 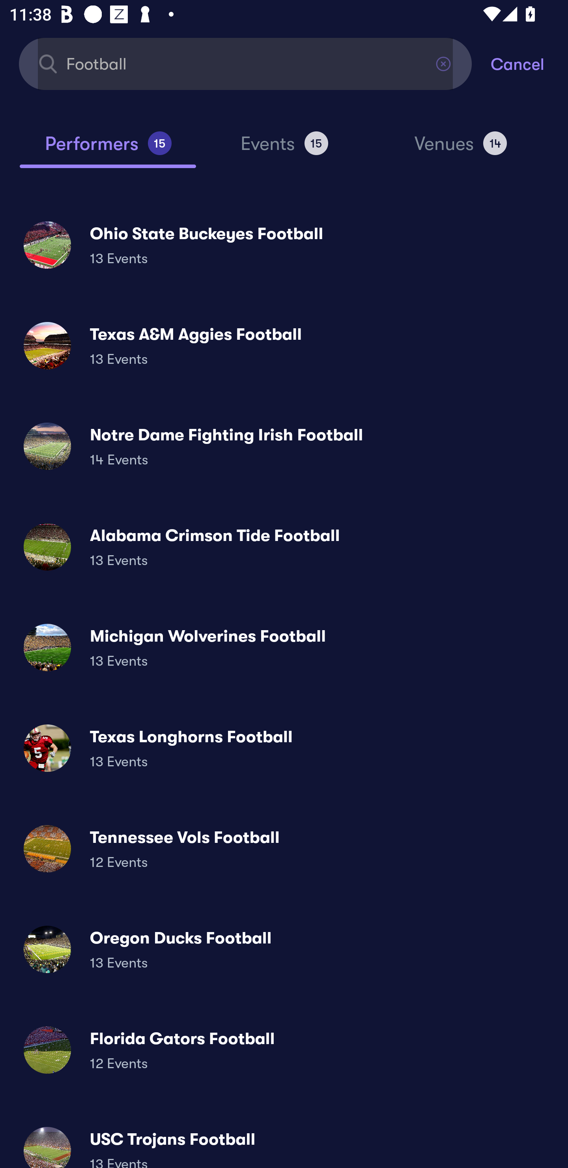 I want to click on Football Find, so click(x=245, y=63).